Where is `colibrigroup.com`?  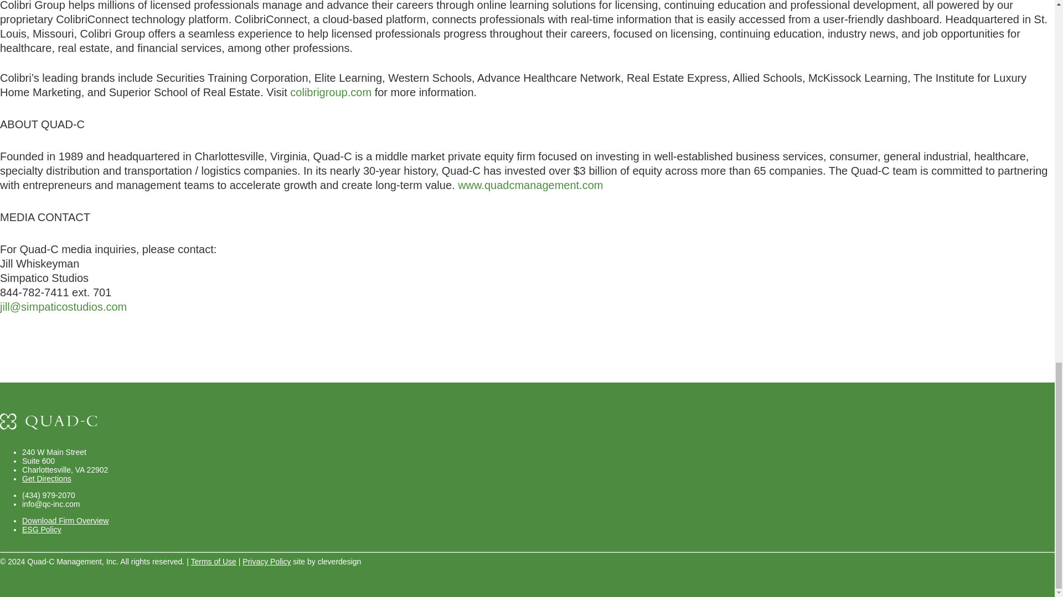
colibrigroup.com is located at coordinates (331, 92).